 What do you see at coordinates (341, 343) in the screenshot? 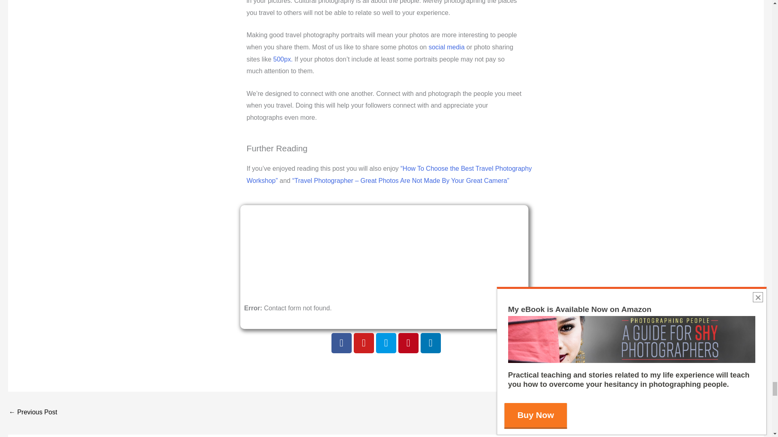
I see `Facebook` at bounding box center [341, 343].